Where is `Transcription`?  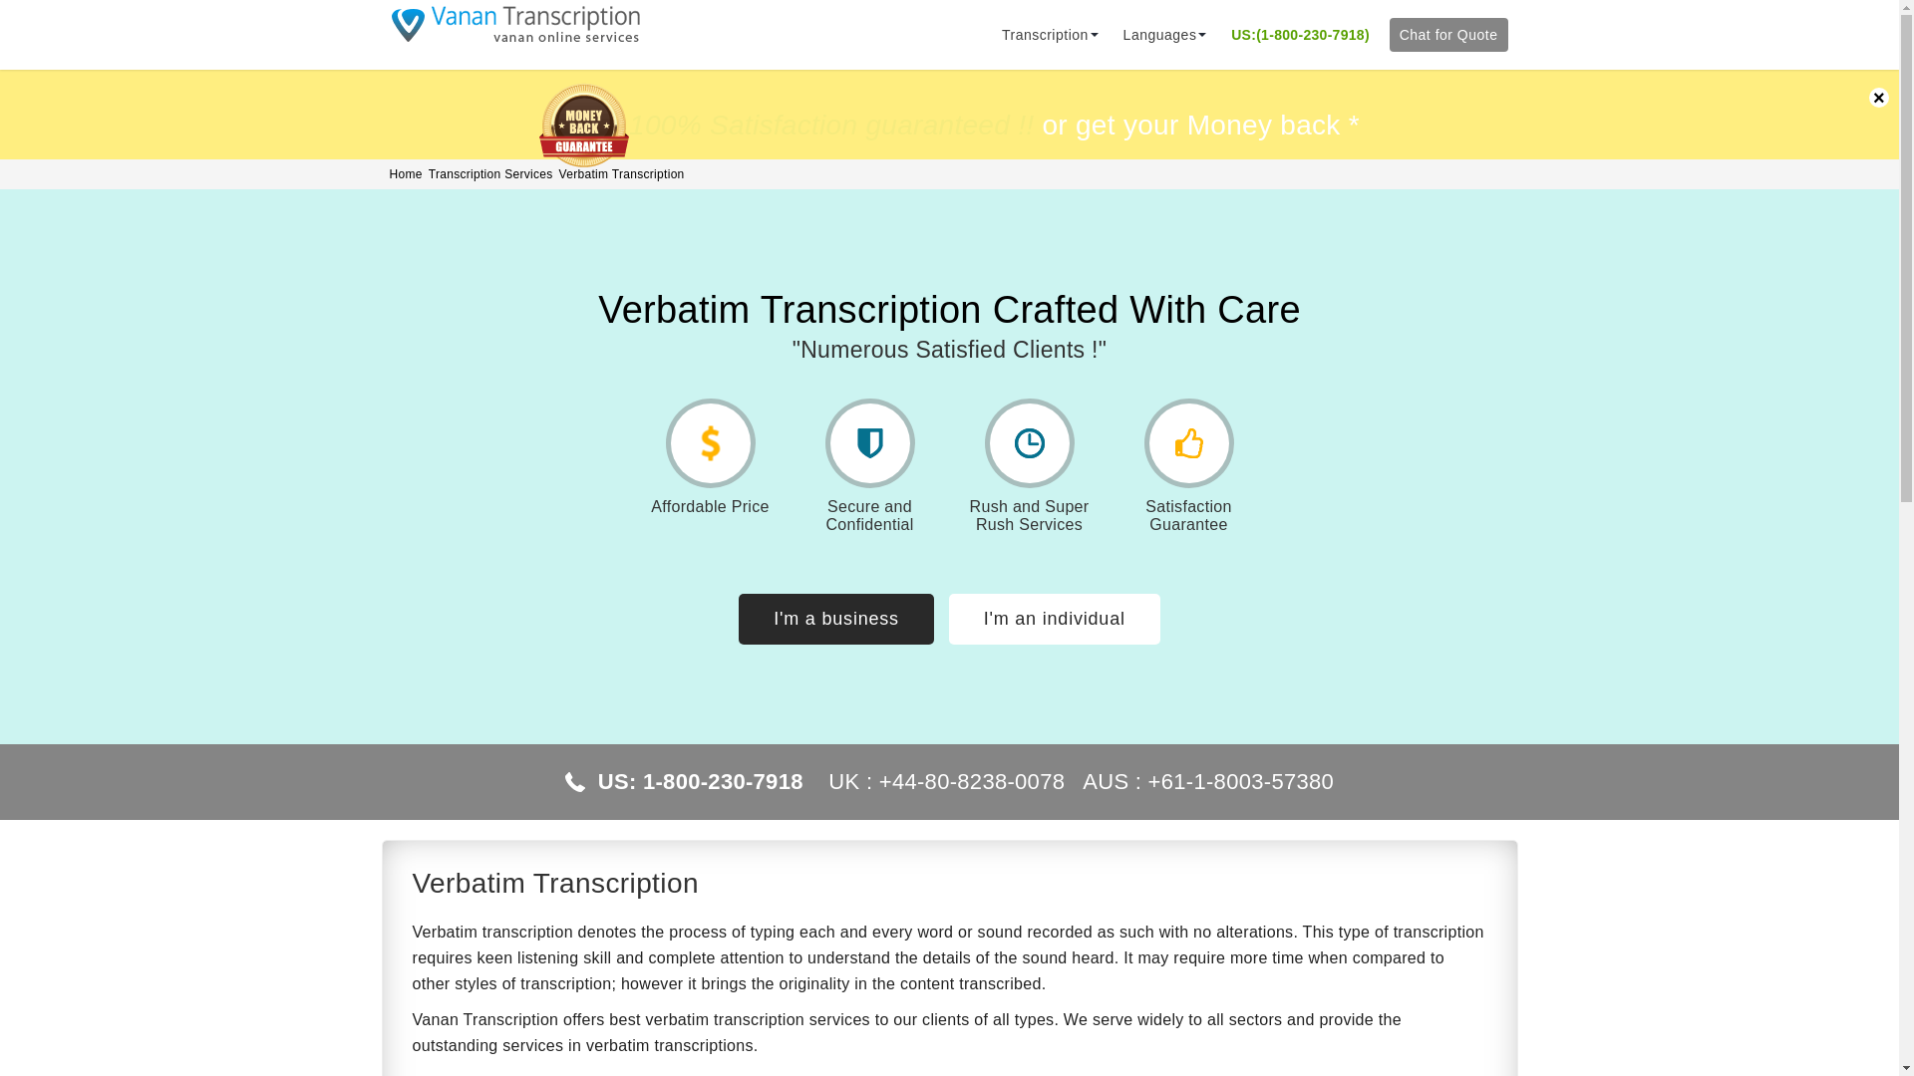
Transcription is located at coordinates (1045, 35).